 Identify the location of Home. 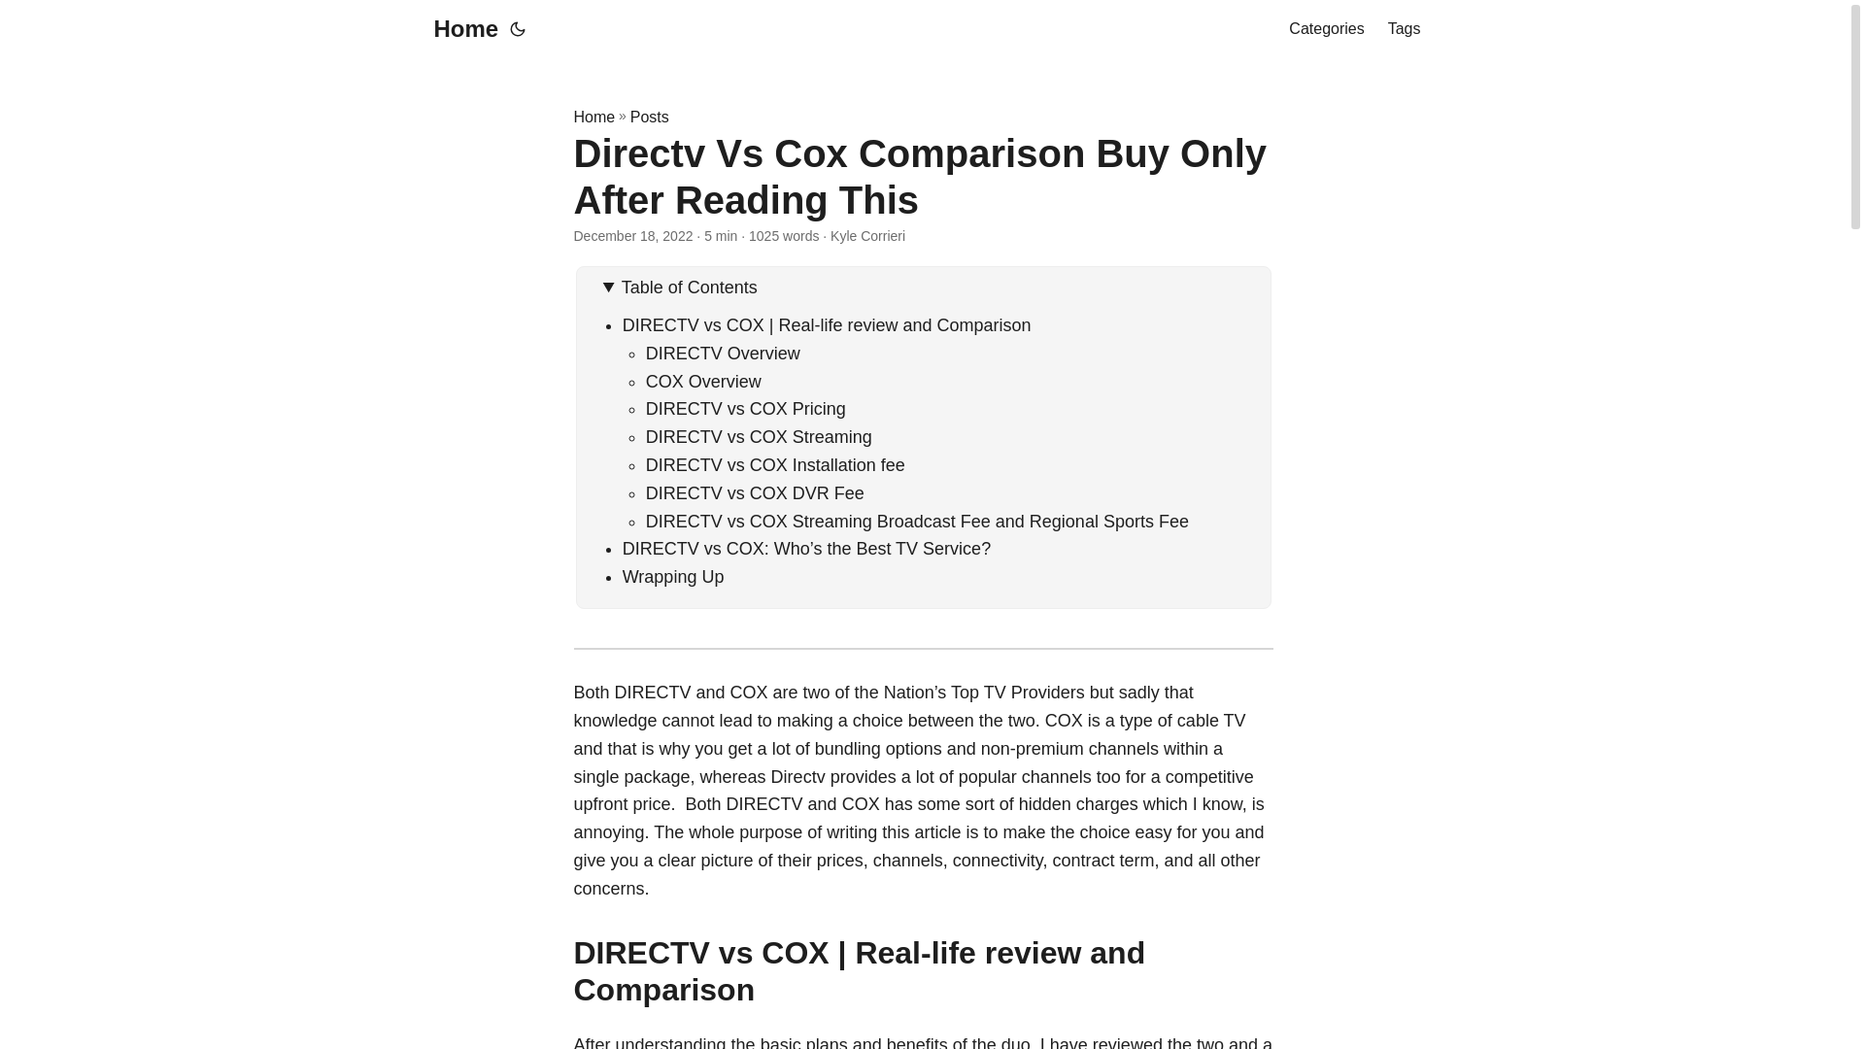
(460, 29).